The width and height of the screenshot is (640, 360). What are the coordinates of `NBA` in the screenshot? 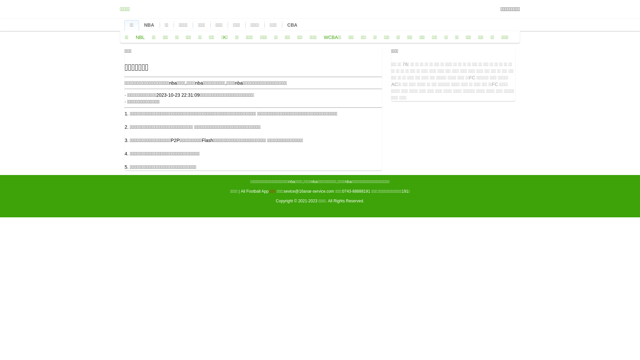 It's located at (149, 25).